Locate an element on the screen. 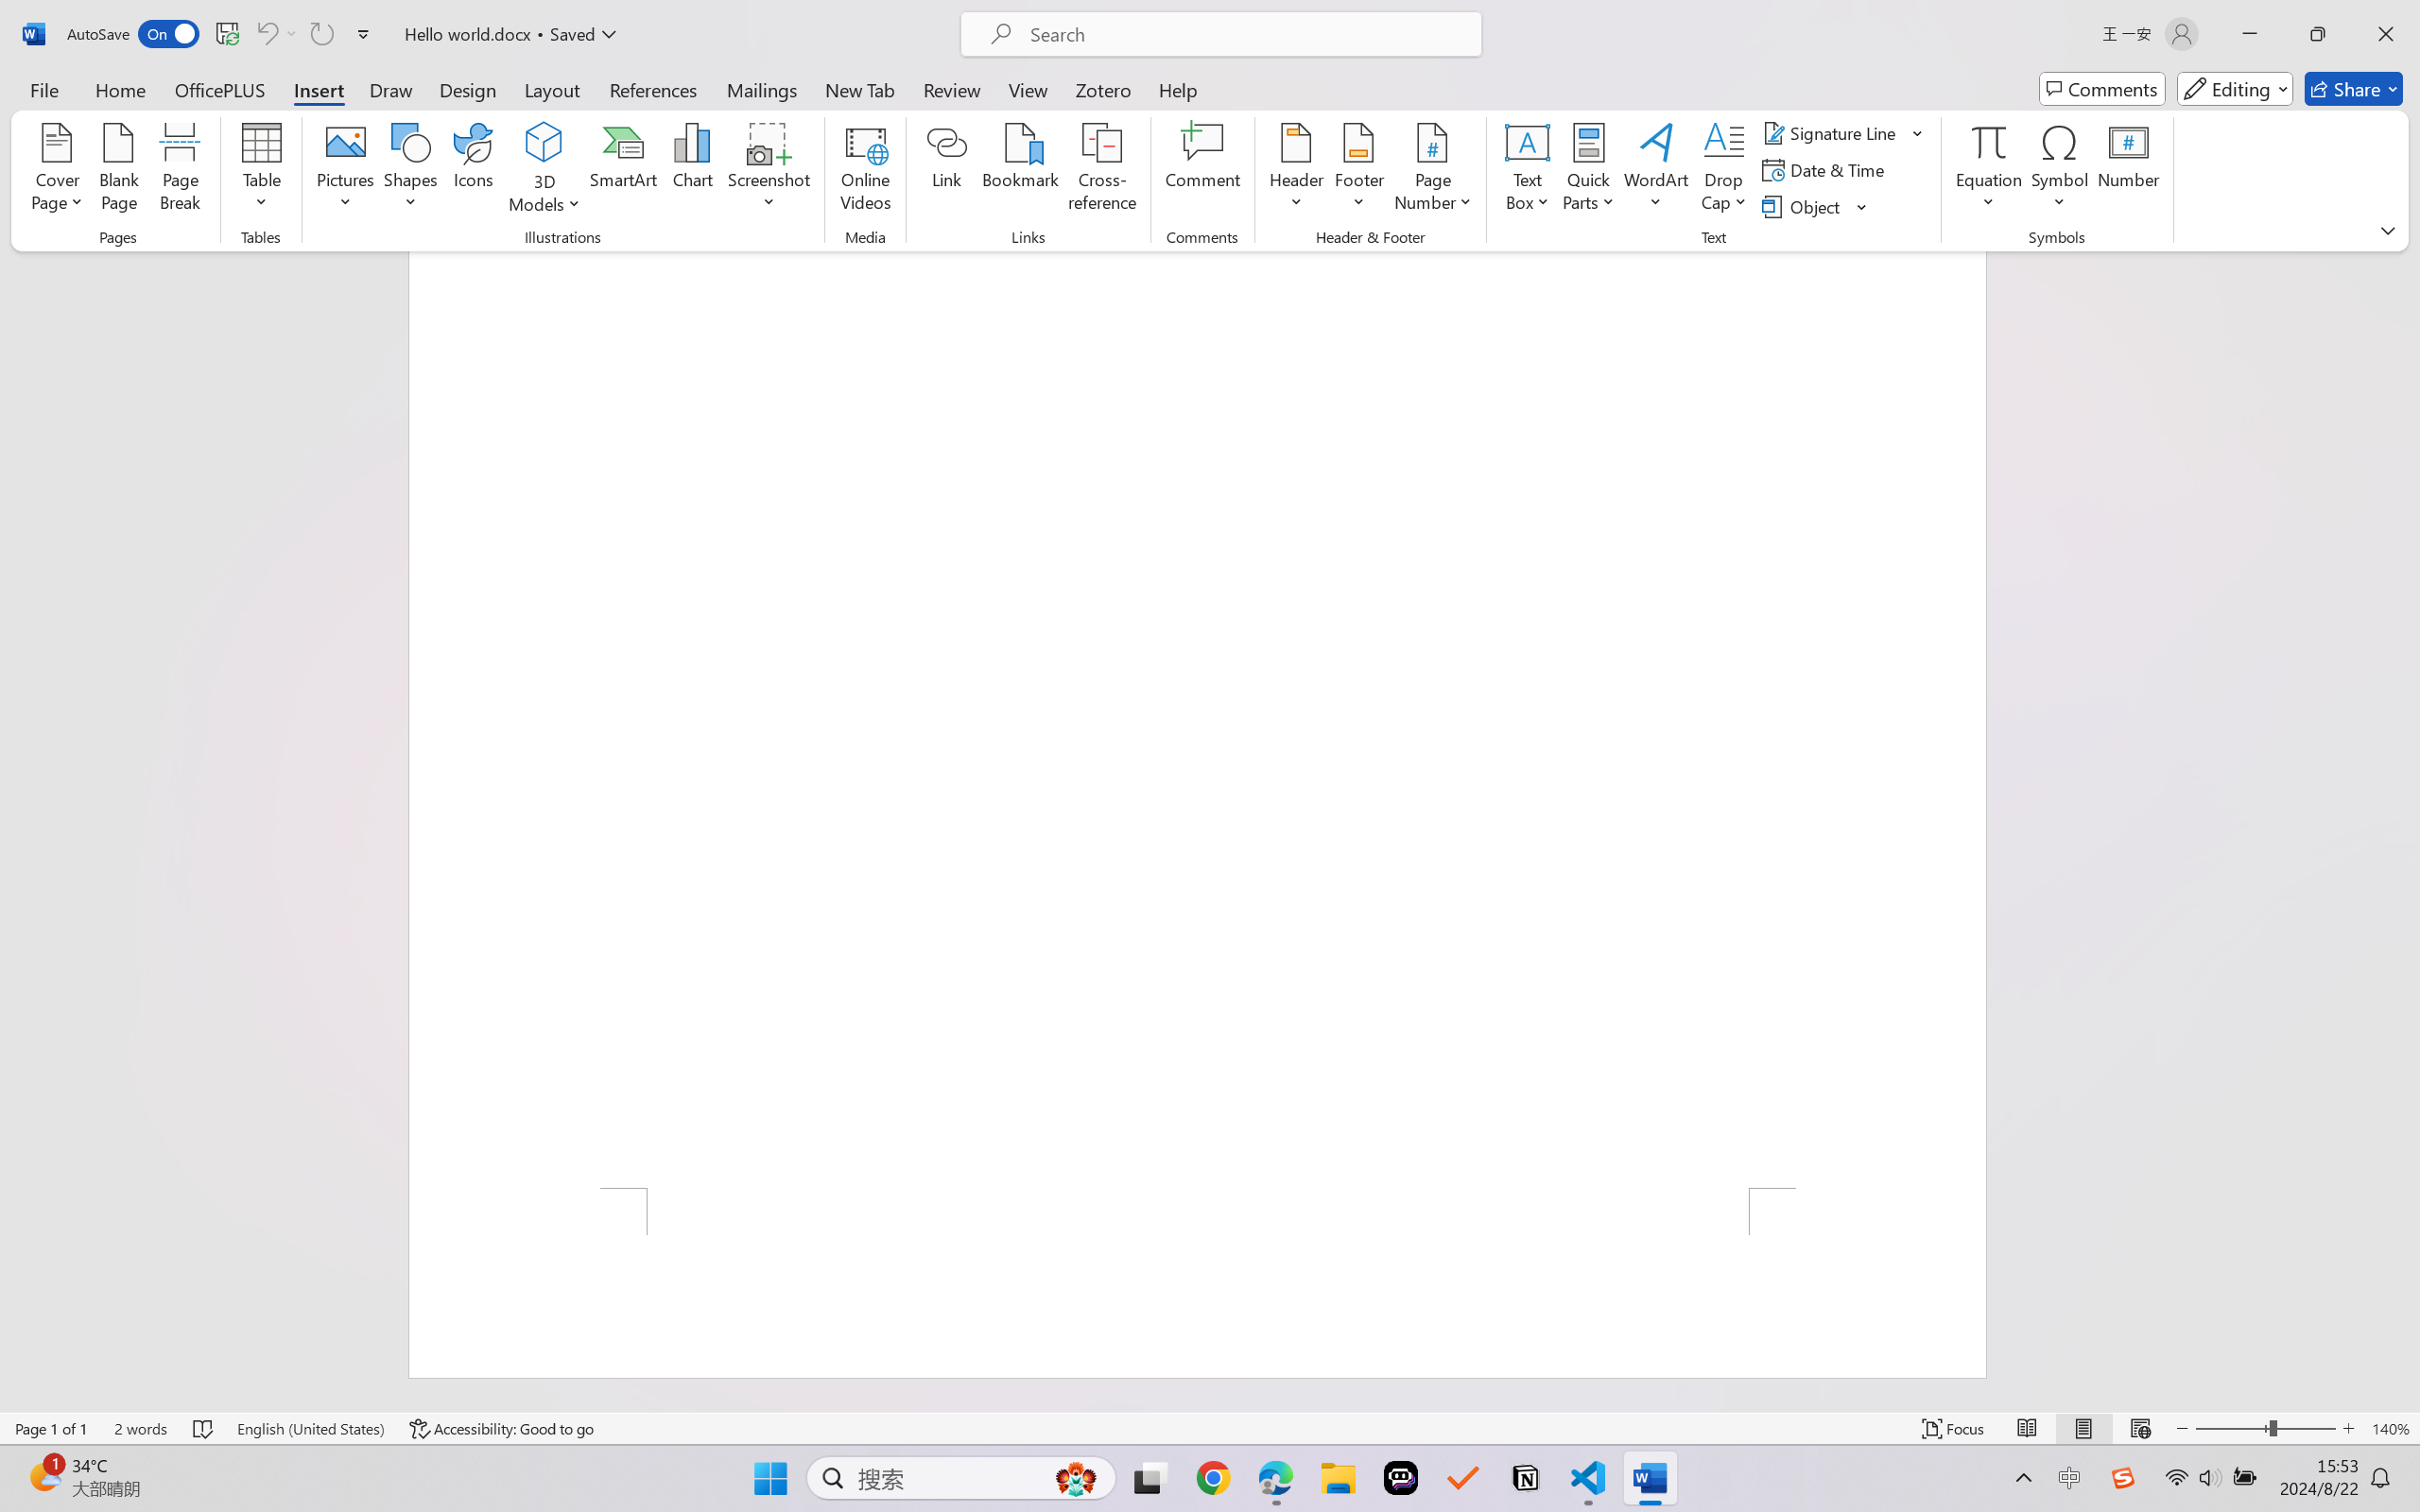 The height and width of the screenshot is (1512, 2420). Language English (United States) is located at coordinates (310, 1429).